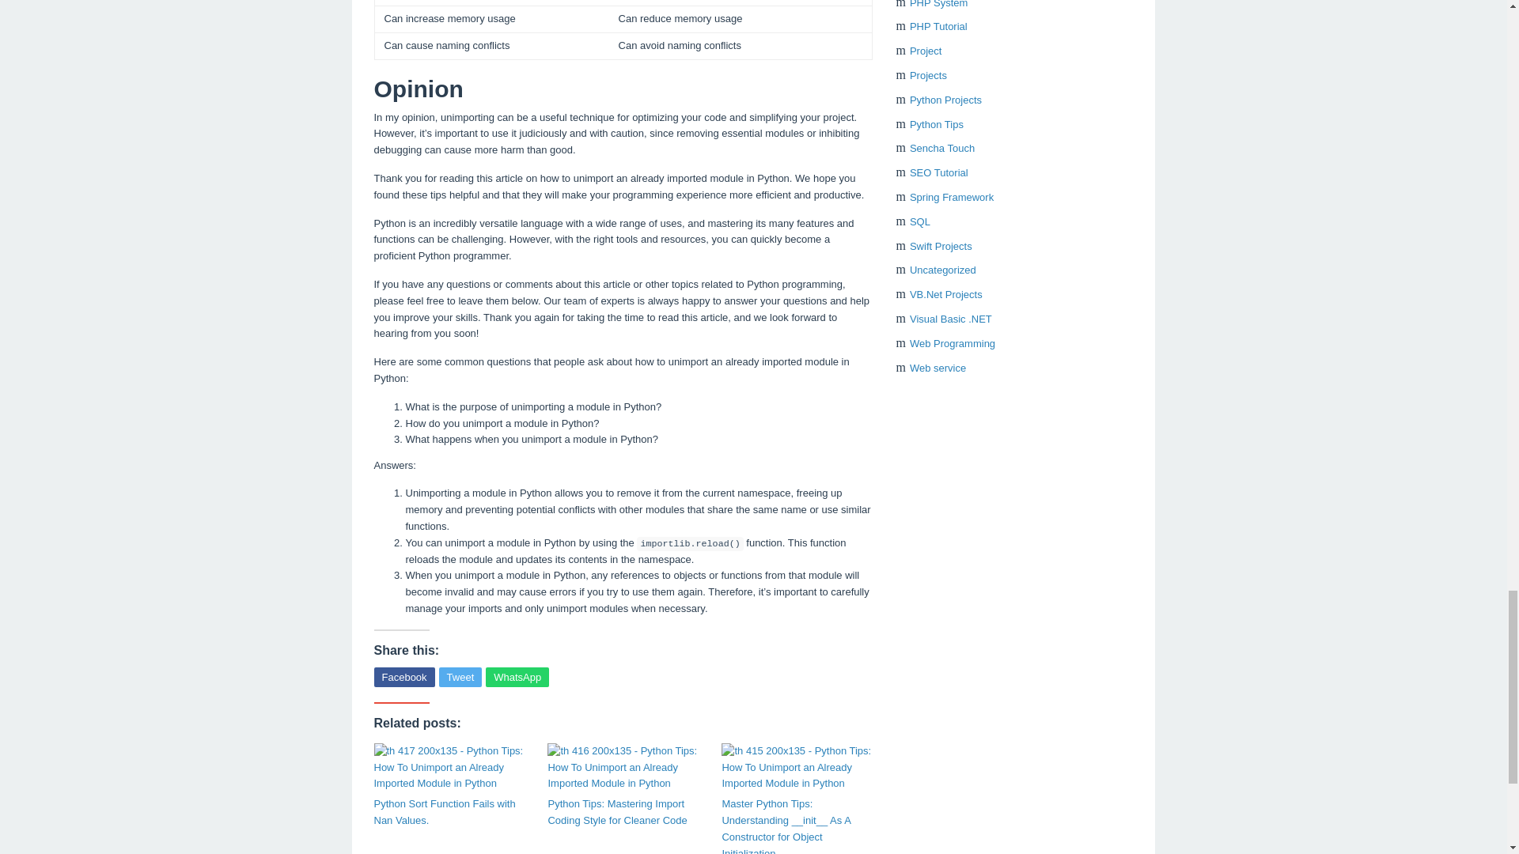  Describe the element at coordinates (403, 677) in the screenshot. I see `Share this` at that location.